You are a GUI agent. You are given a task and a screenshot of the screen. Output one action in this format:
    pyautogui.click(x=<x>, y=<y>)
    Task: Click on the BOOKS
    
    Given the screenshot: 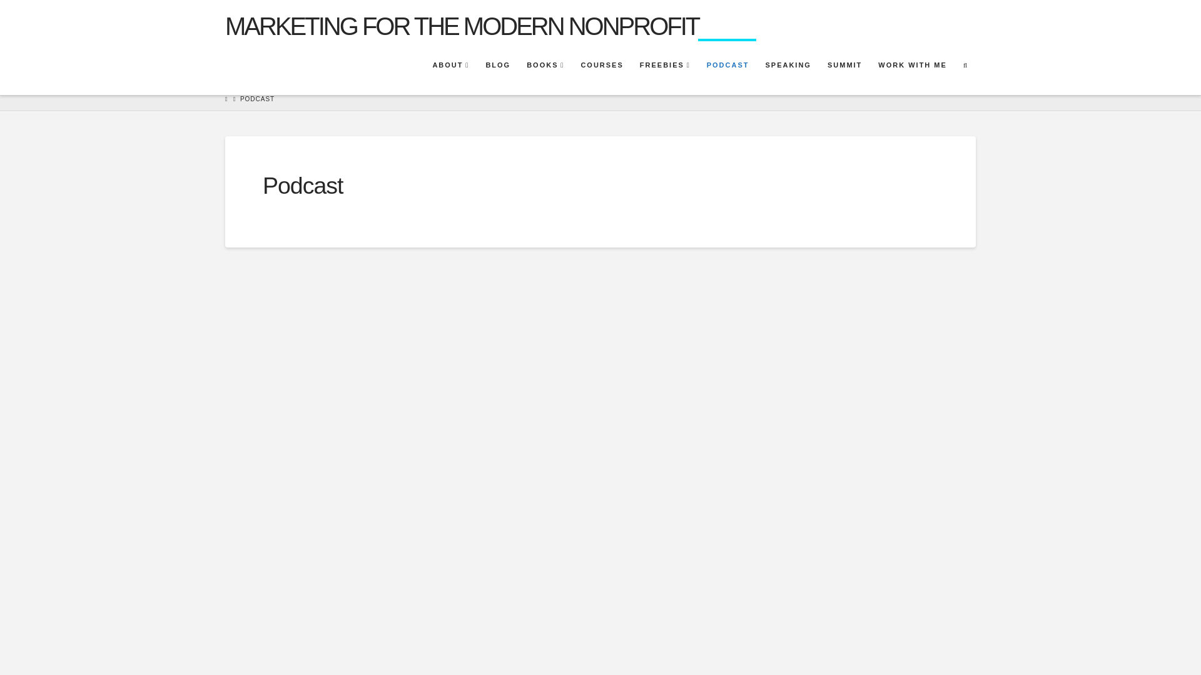 What is the action you would take?
    pyautogui.click(x=544, y=66)
    